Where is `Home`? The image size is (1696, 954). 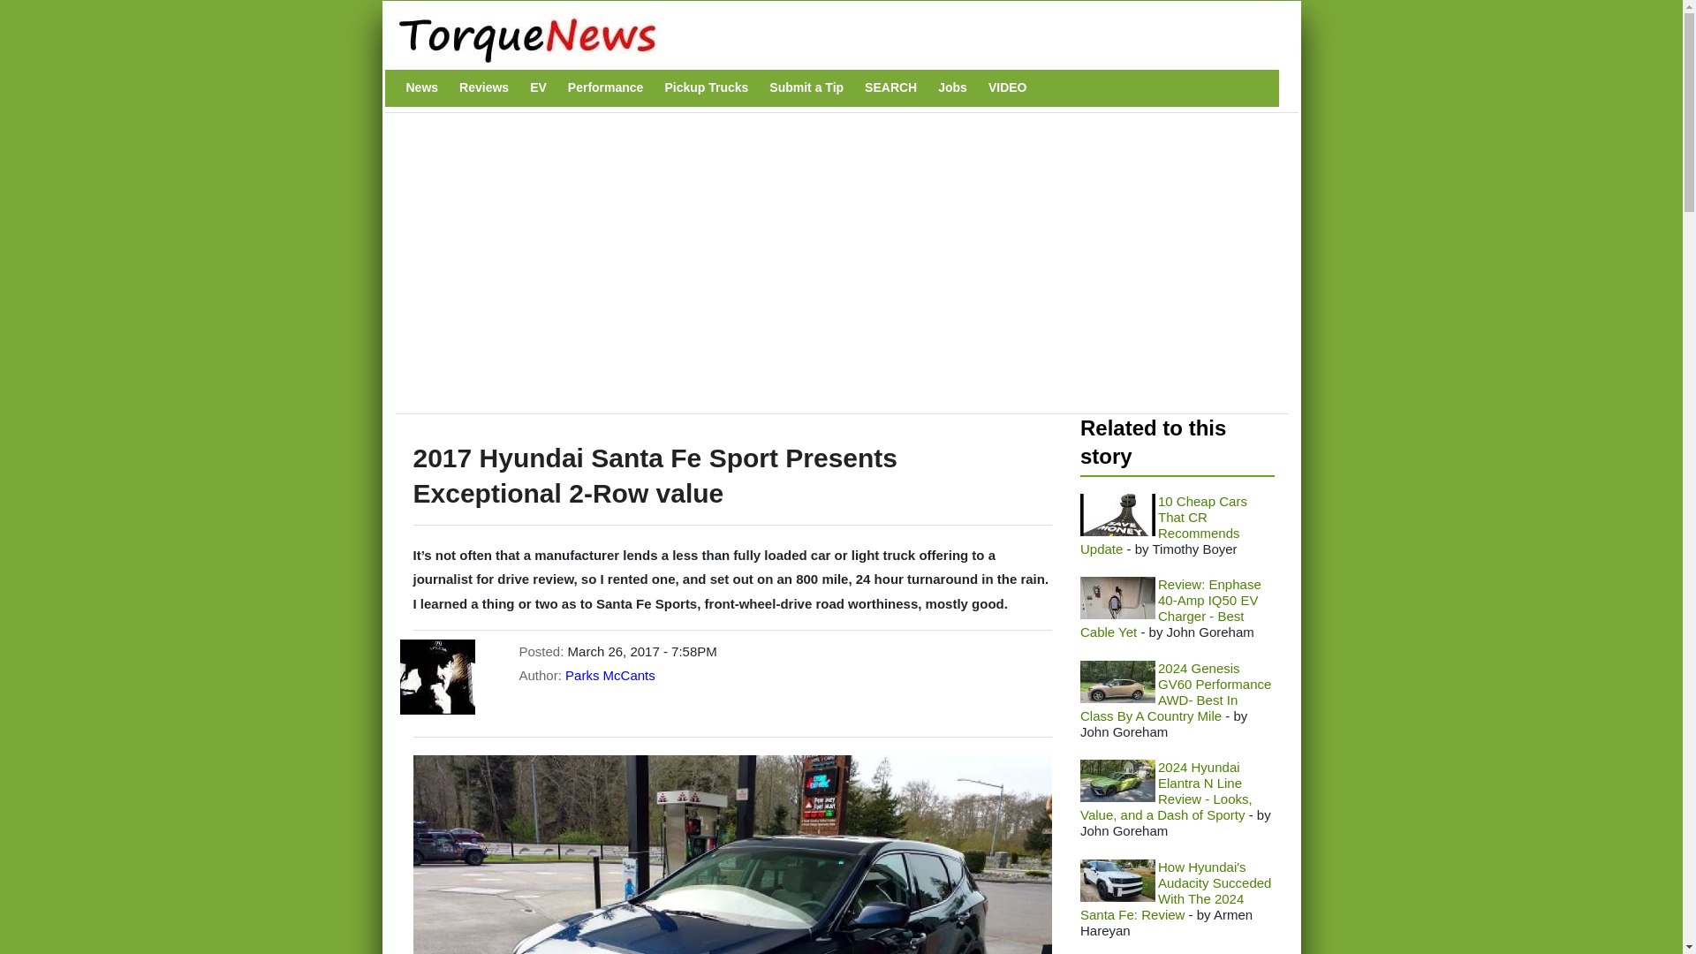 Home is located at coordinates (831, 38).